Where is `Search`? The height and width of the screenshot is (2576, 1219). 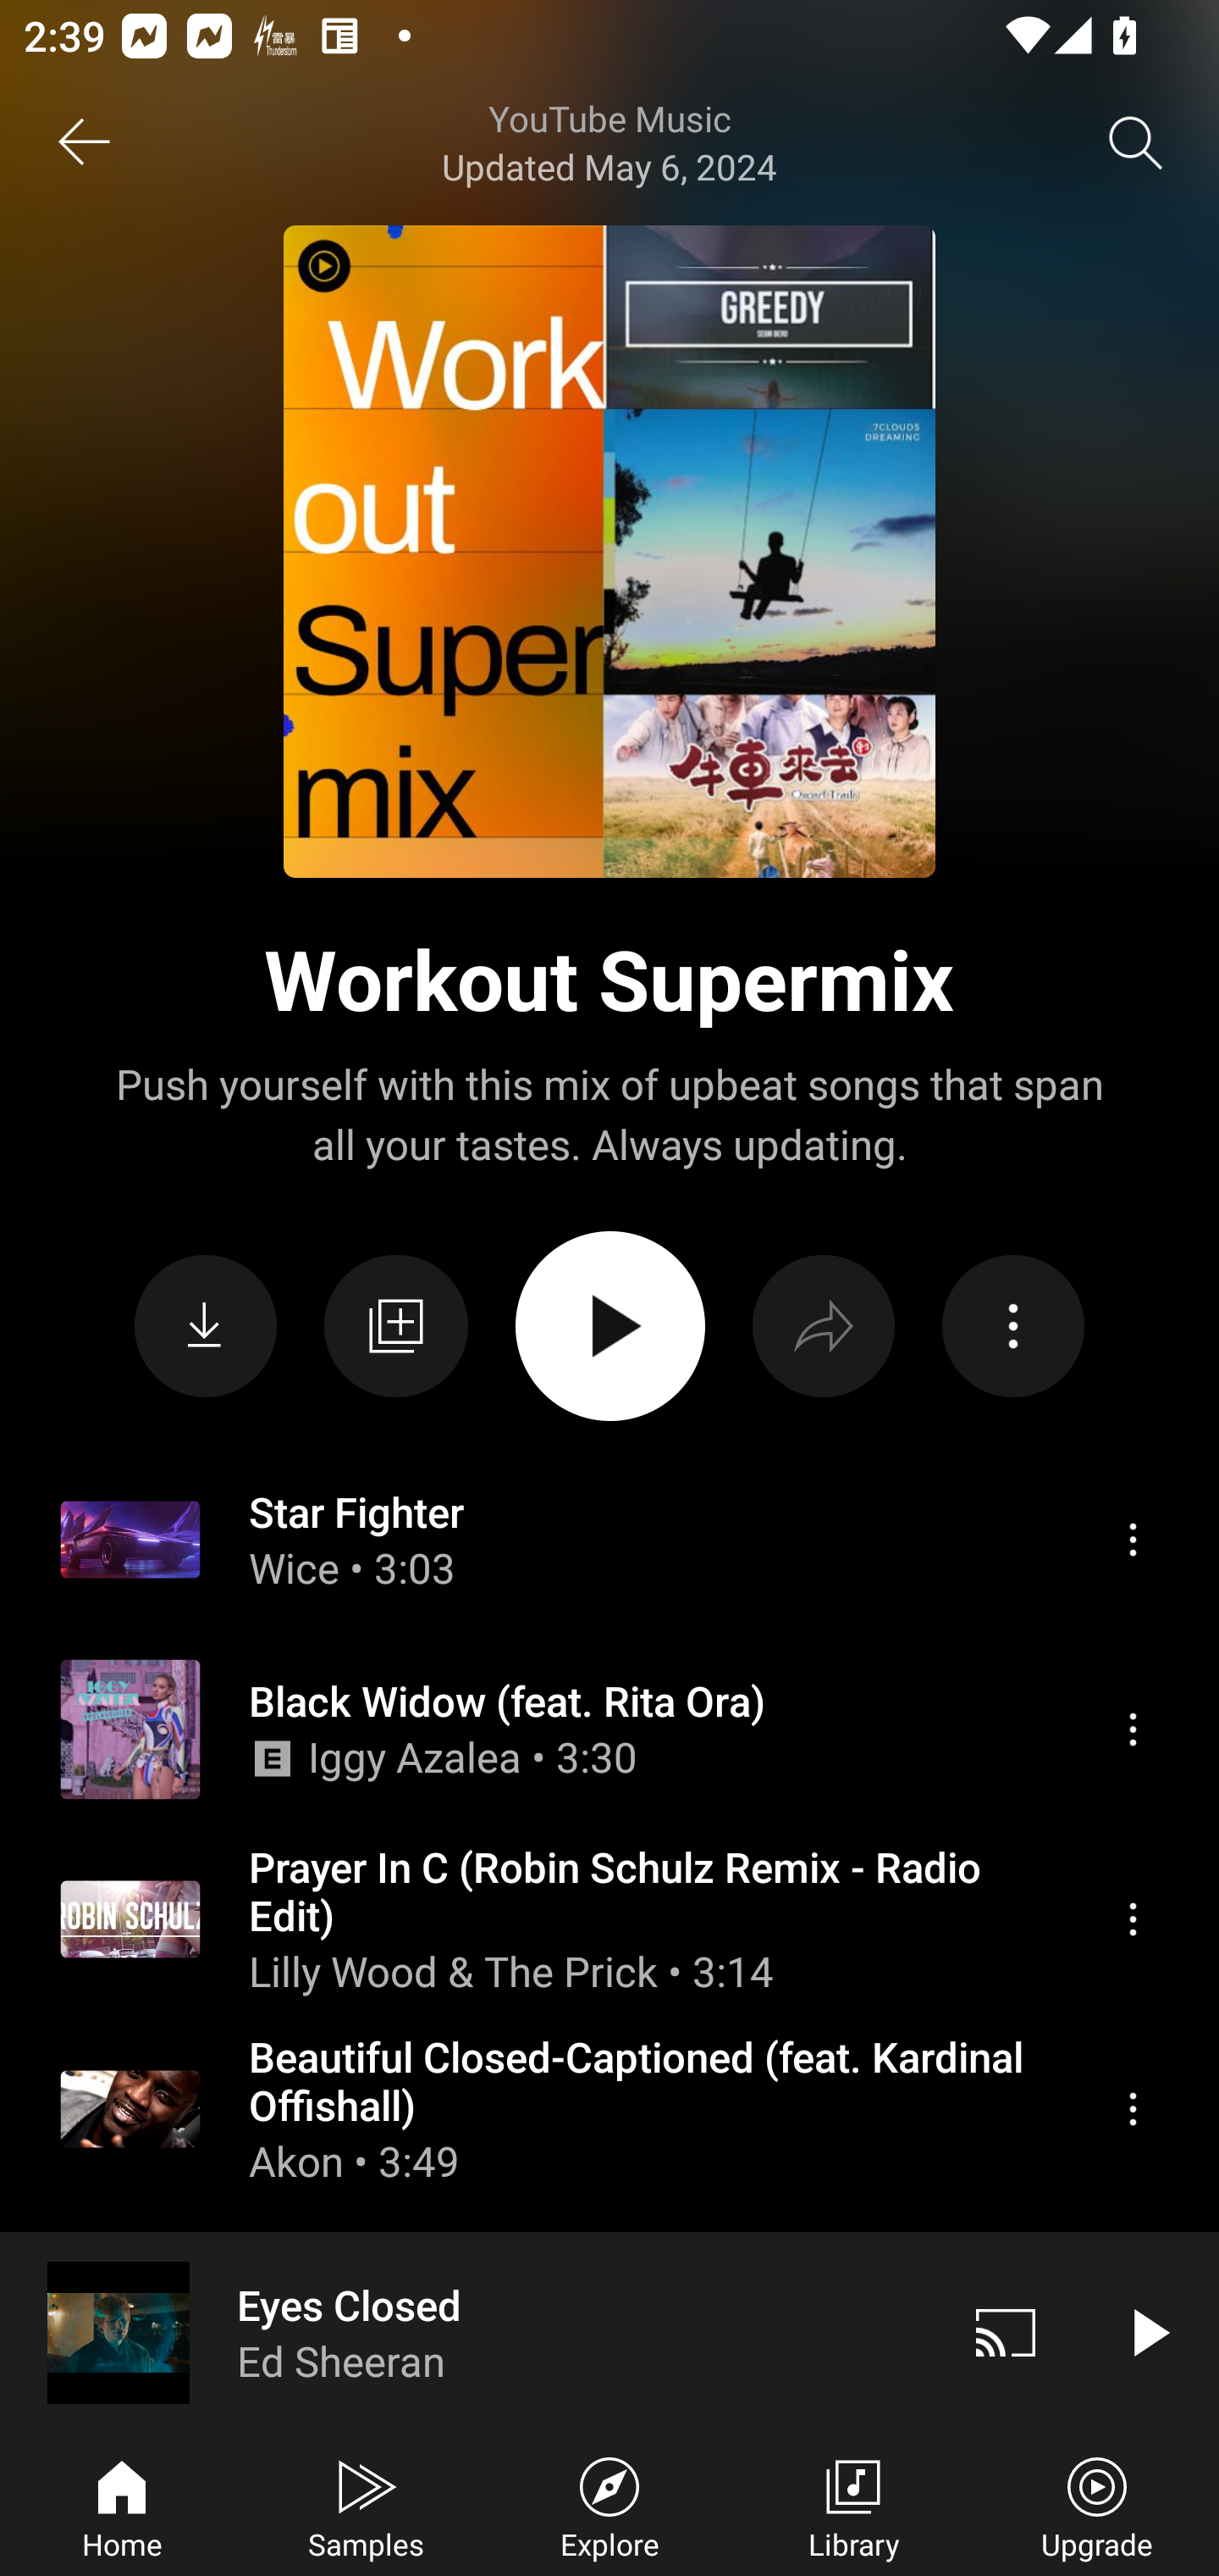 Search is located at coordinates (1136, 142).